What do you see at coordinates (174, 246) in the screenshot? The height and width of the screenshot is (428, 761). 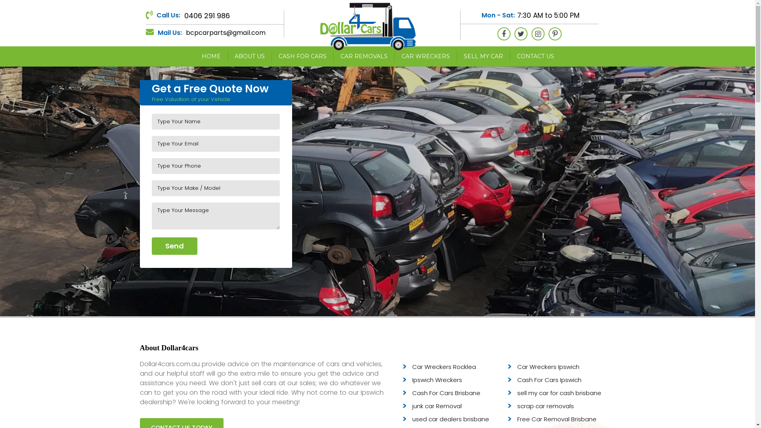 I see `Send` at bounding box center [174, 246].